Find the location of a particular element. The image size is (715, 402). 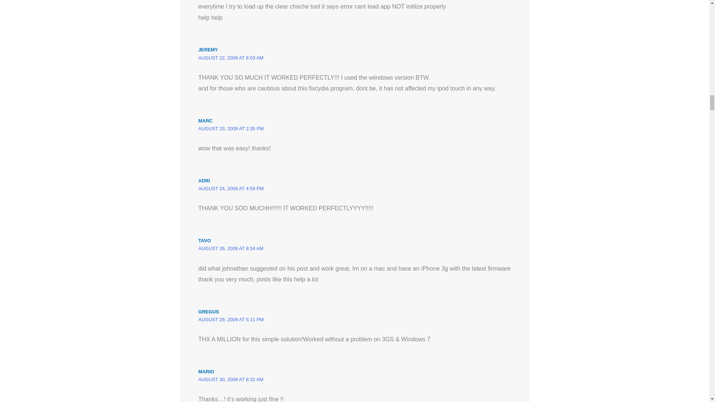

AUGUST 23, 2009 AT 2:35 PM is located at coordinates (231, 129).